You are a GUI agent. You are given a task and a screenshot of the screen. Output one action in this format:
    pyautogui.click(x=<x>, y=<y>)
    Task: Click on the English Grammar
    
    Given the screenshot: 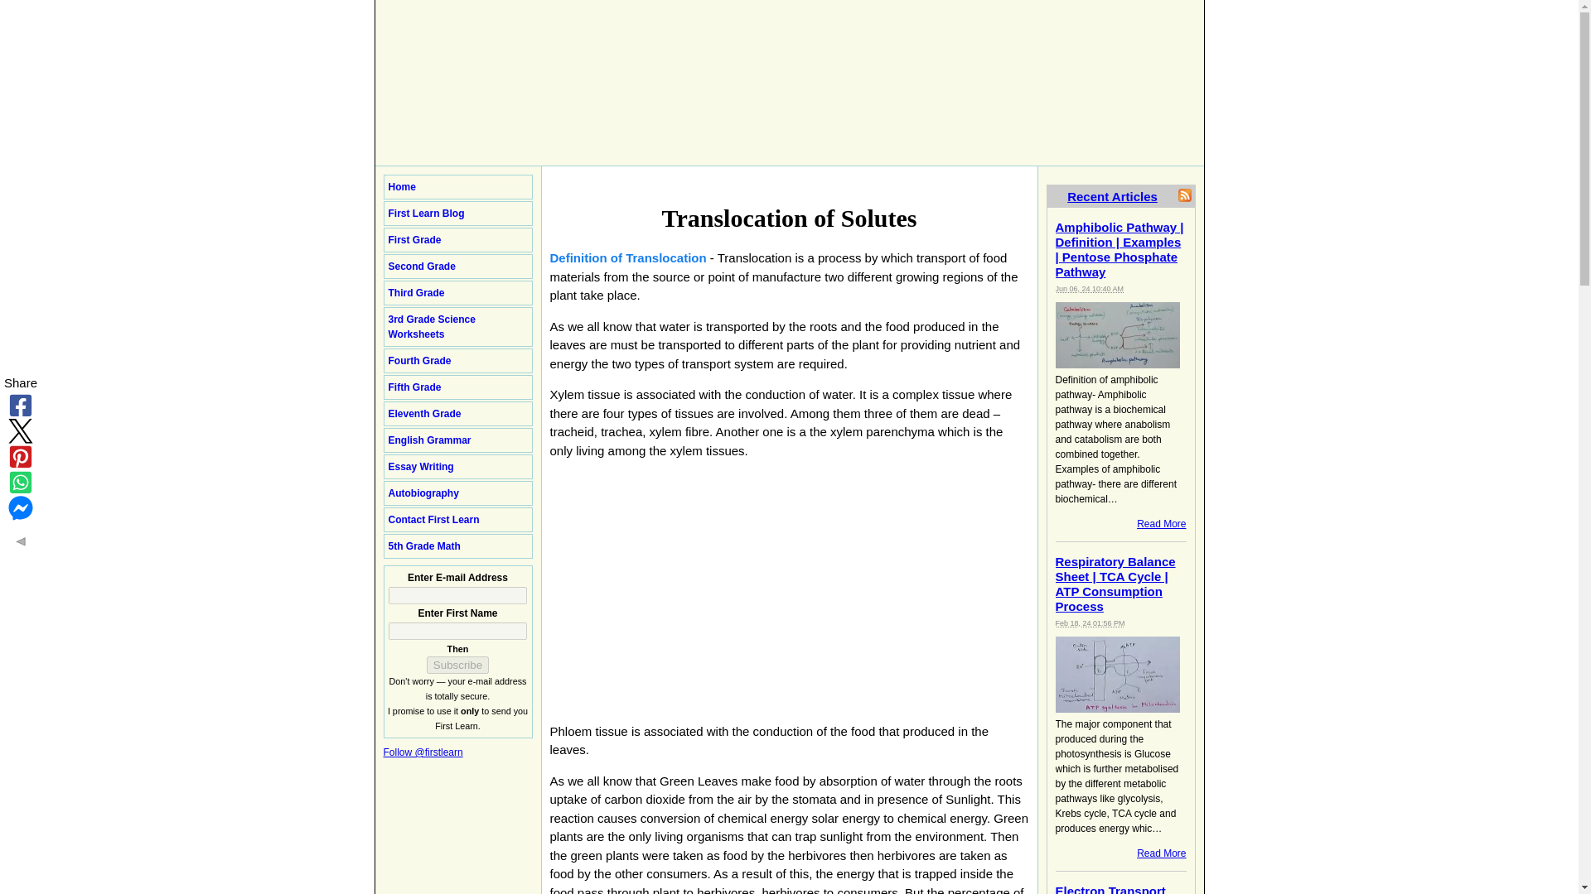 What is the action you would take?
    pyautogui.click(x=457, y=440)
    